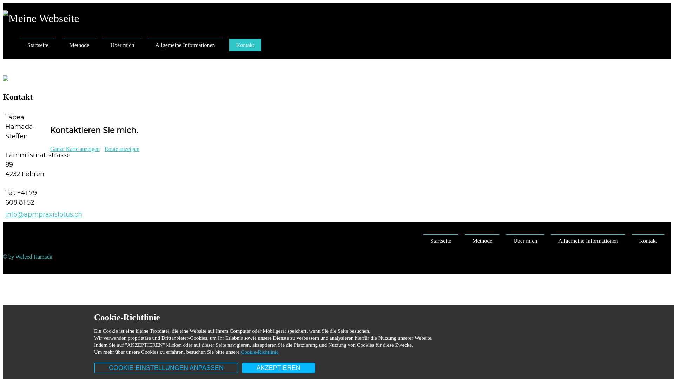  I want to click on COOKIE-EINSTELLUNGEN ANPASSEN, so click(166, 368).